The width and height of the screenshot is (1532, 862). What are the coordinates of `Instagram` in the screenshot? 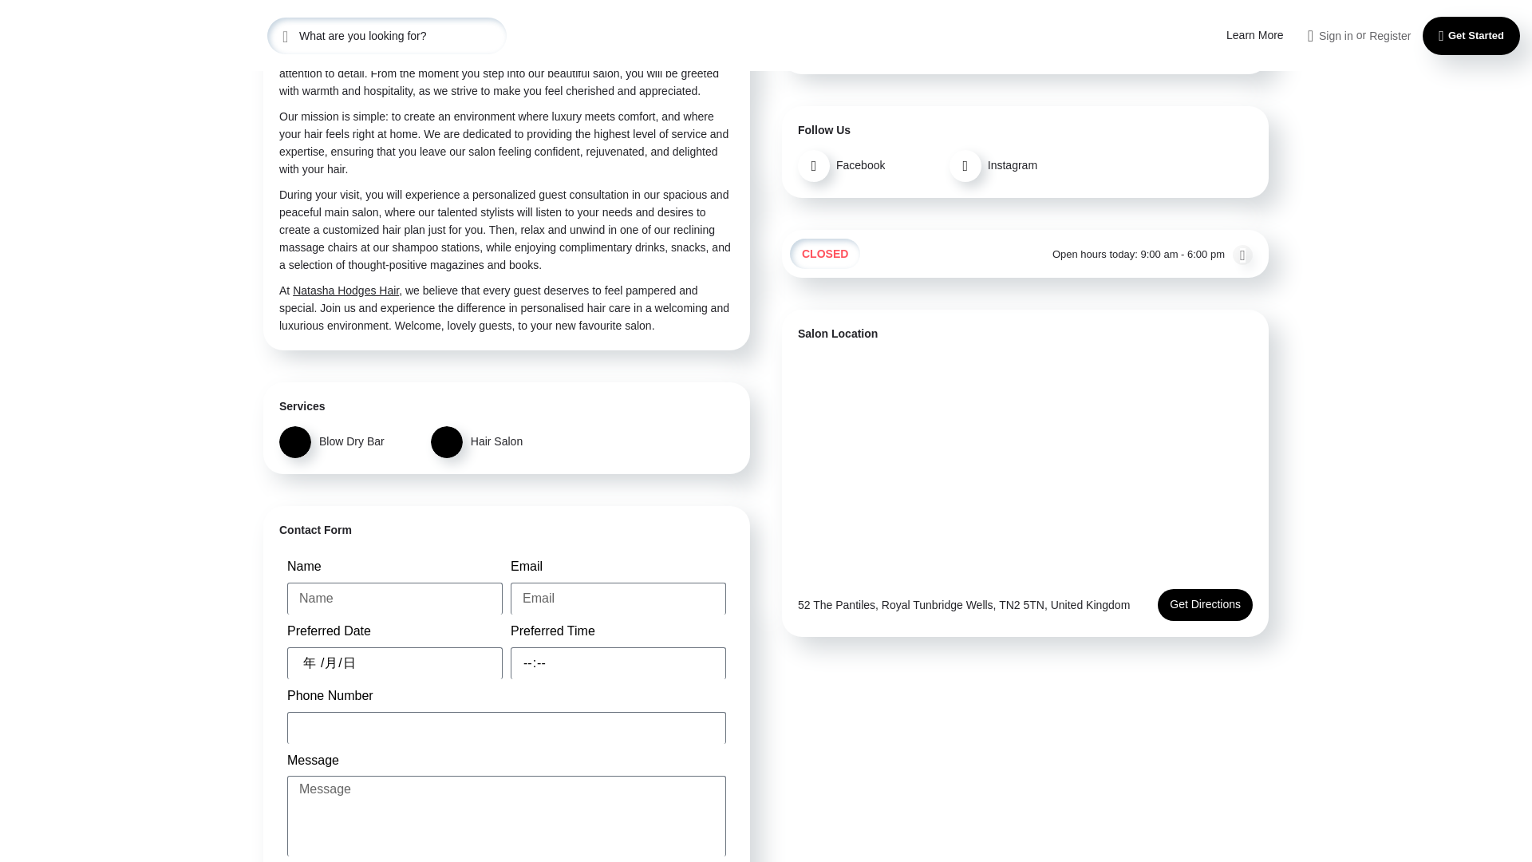 It's located at (1021, 165).